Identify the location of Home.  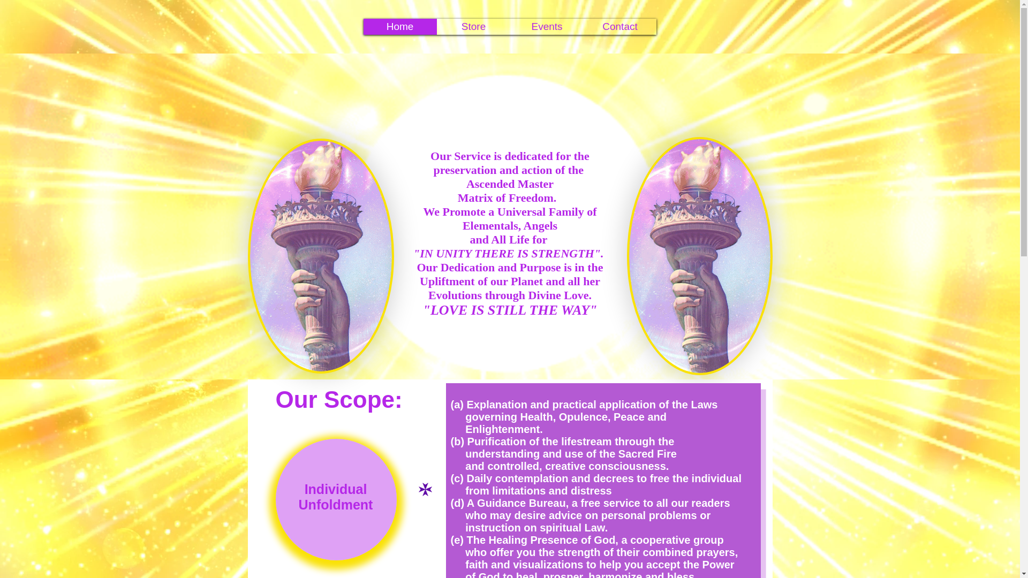
(399, 26).